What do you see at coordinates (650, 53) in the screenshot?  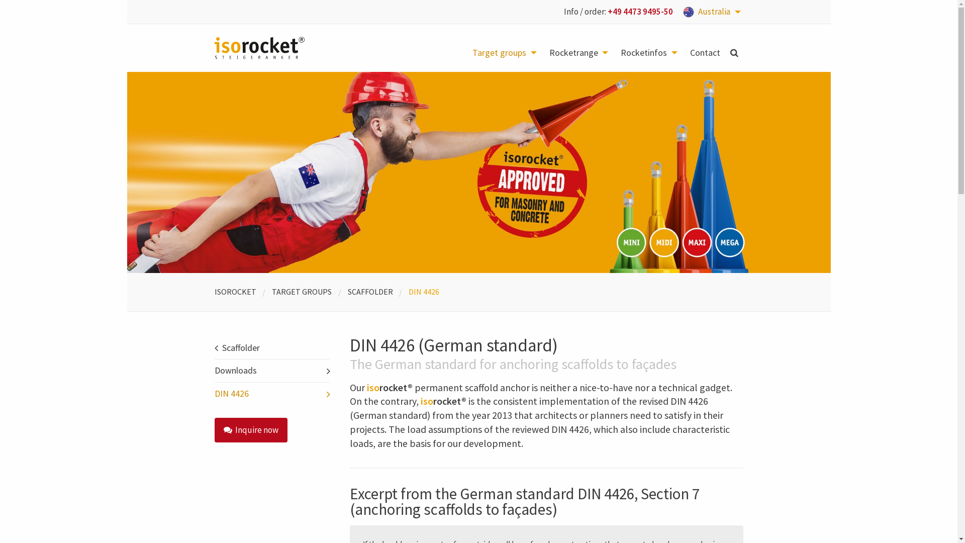 I see `Rocketinfos` at bounding box center [650, 53].